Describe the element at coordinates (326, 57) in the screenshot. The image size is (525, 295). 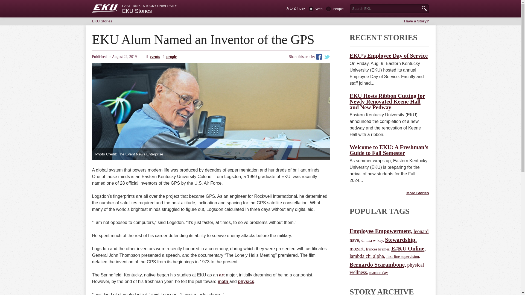
I see `Twitter` at that location.